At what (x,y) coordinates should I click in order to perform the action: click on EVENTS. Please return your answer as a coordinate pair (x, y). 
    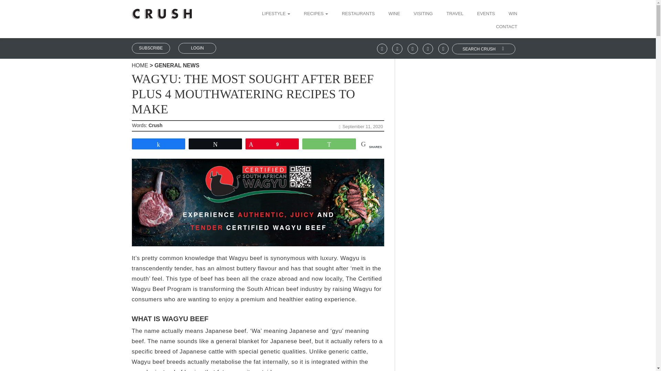
    Looking at the image, I should click on (486, 14).